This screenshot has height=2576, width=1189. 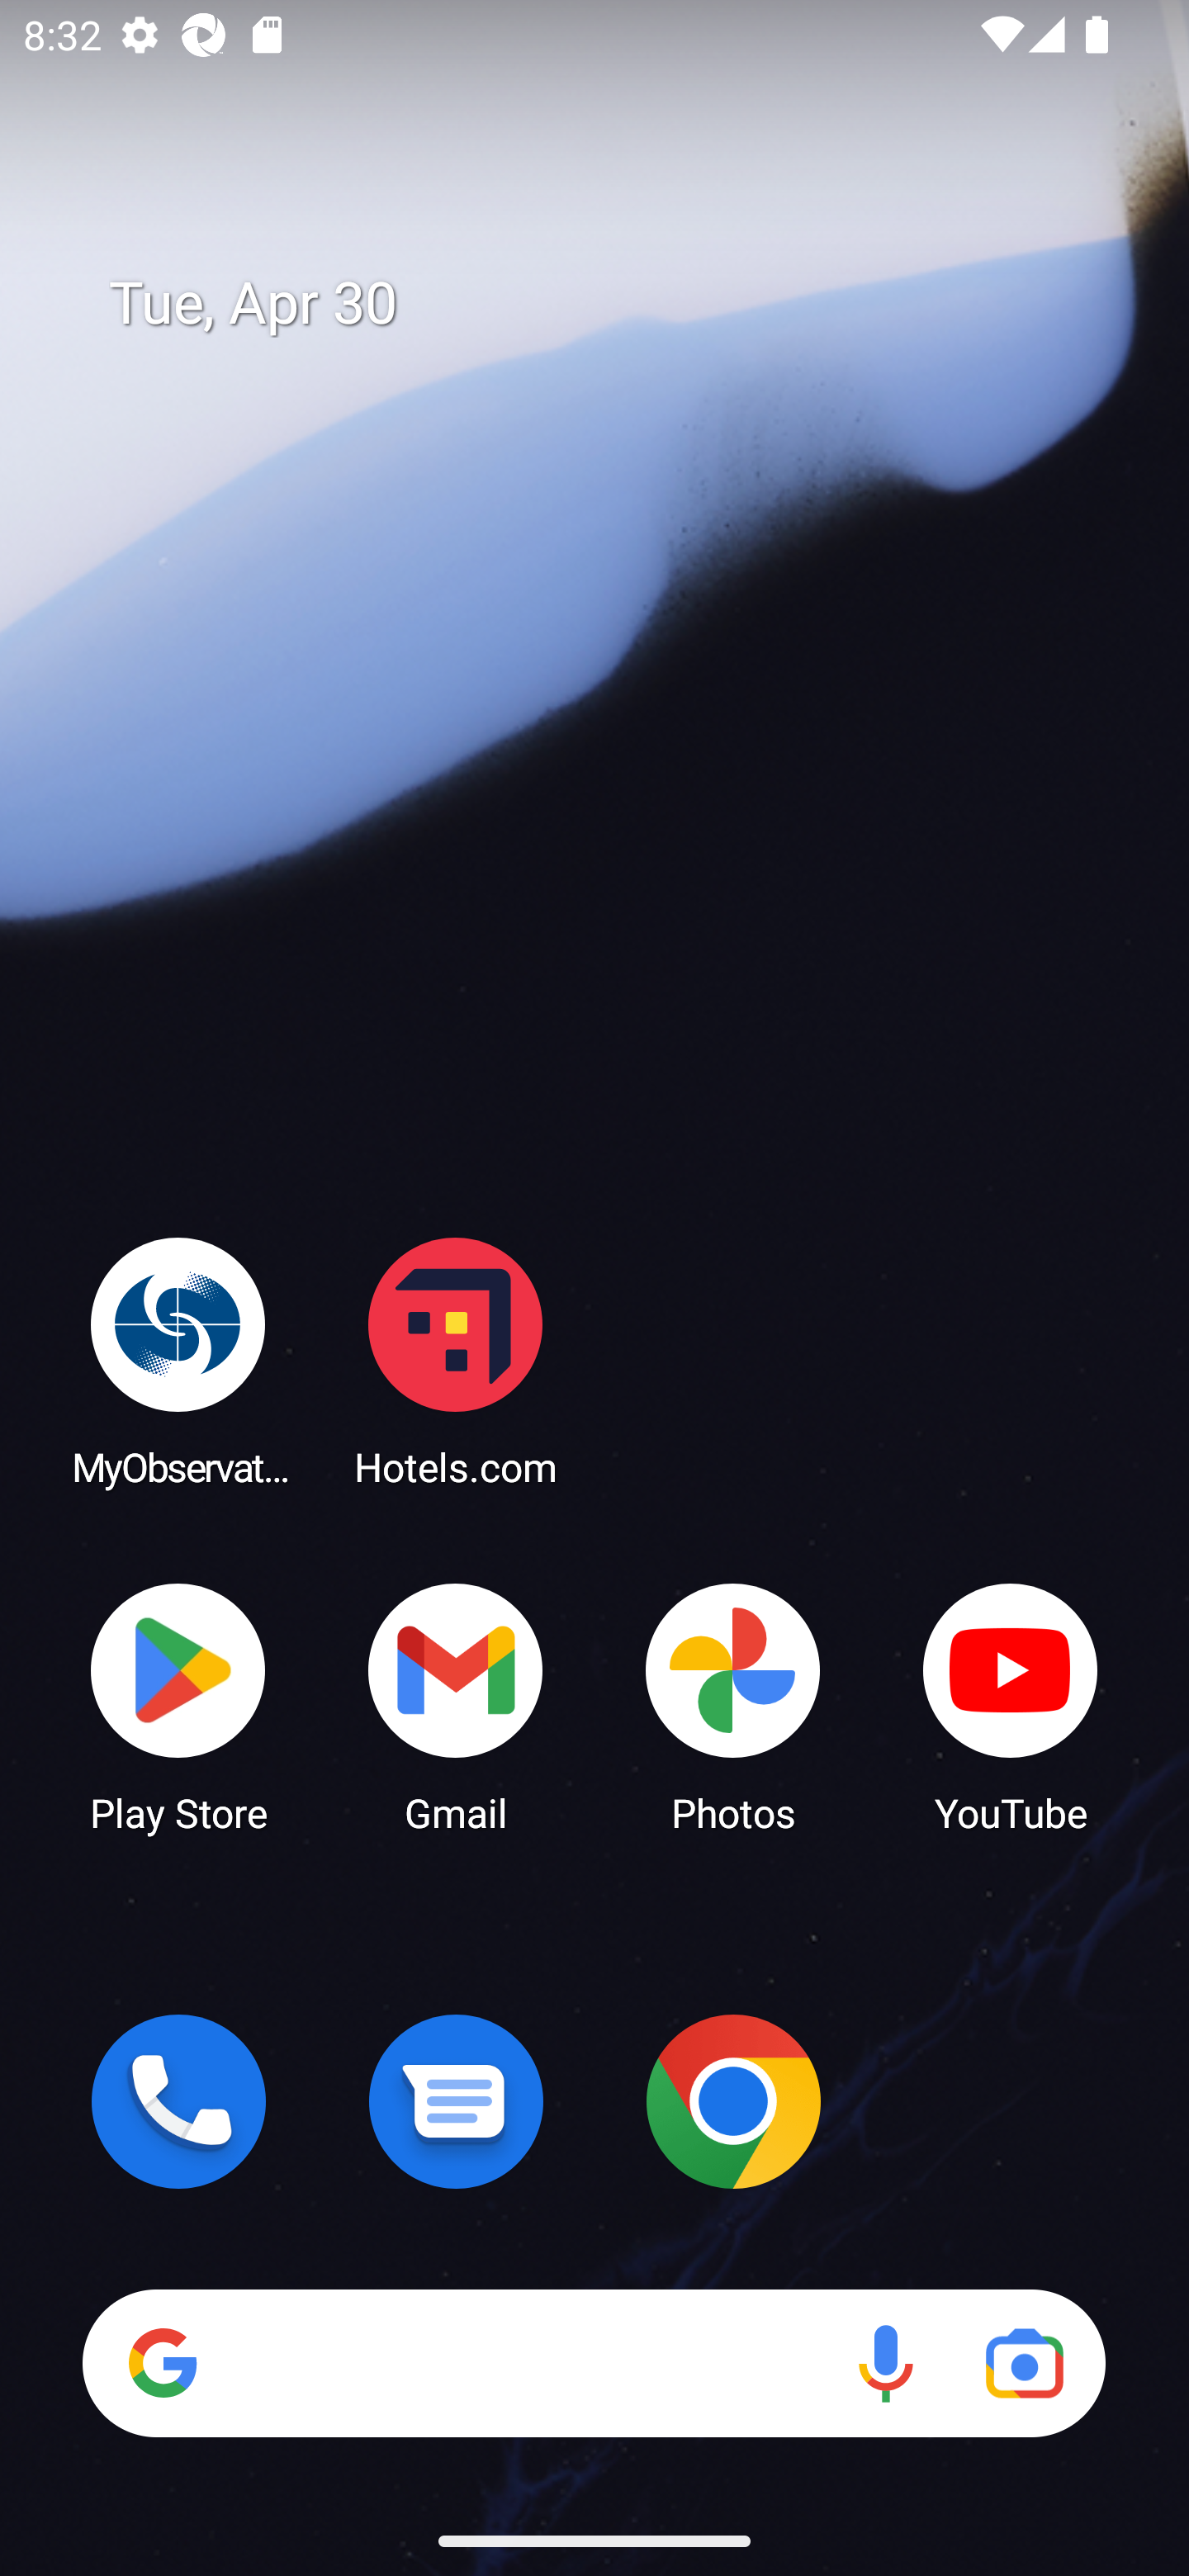 I want to click on Voice search, so click(x=885, y=2363).